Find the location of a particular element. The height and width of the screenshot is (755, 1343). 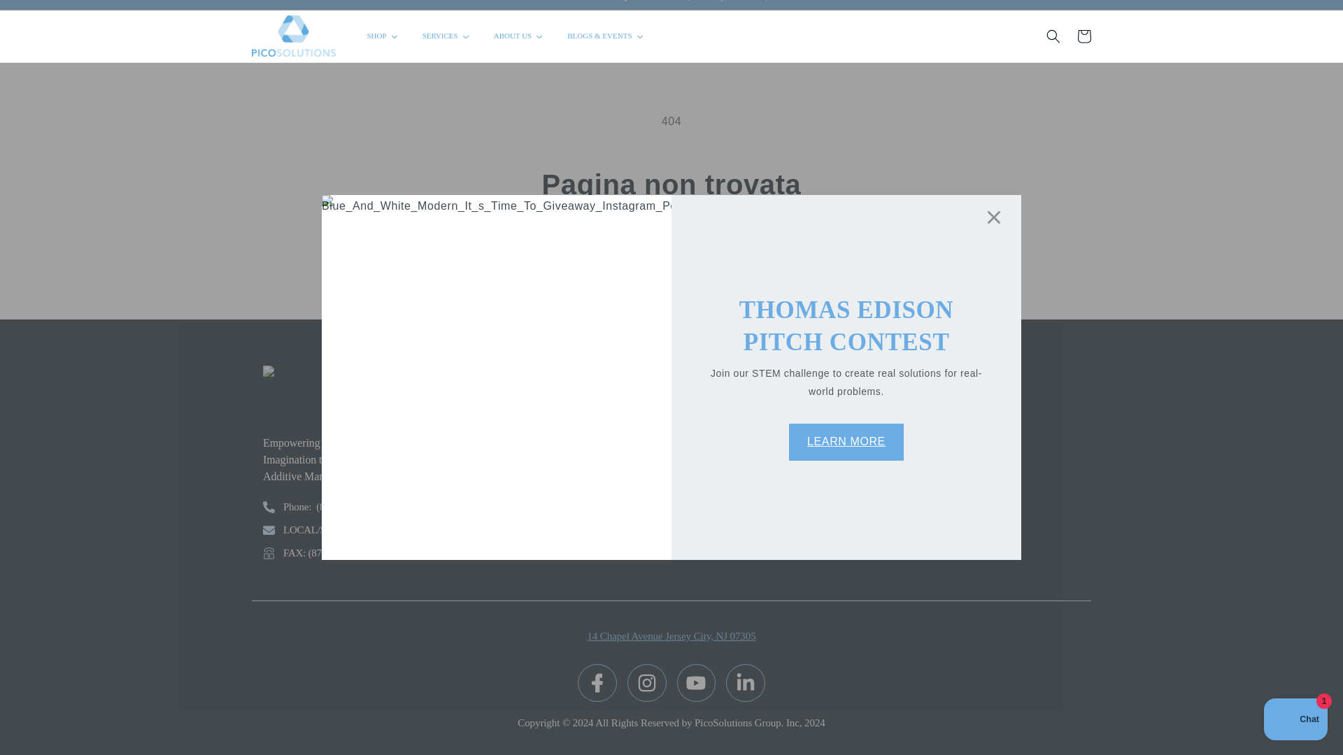

Vai direttamente ai contenuti is located at coordinates (42, 8).